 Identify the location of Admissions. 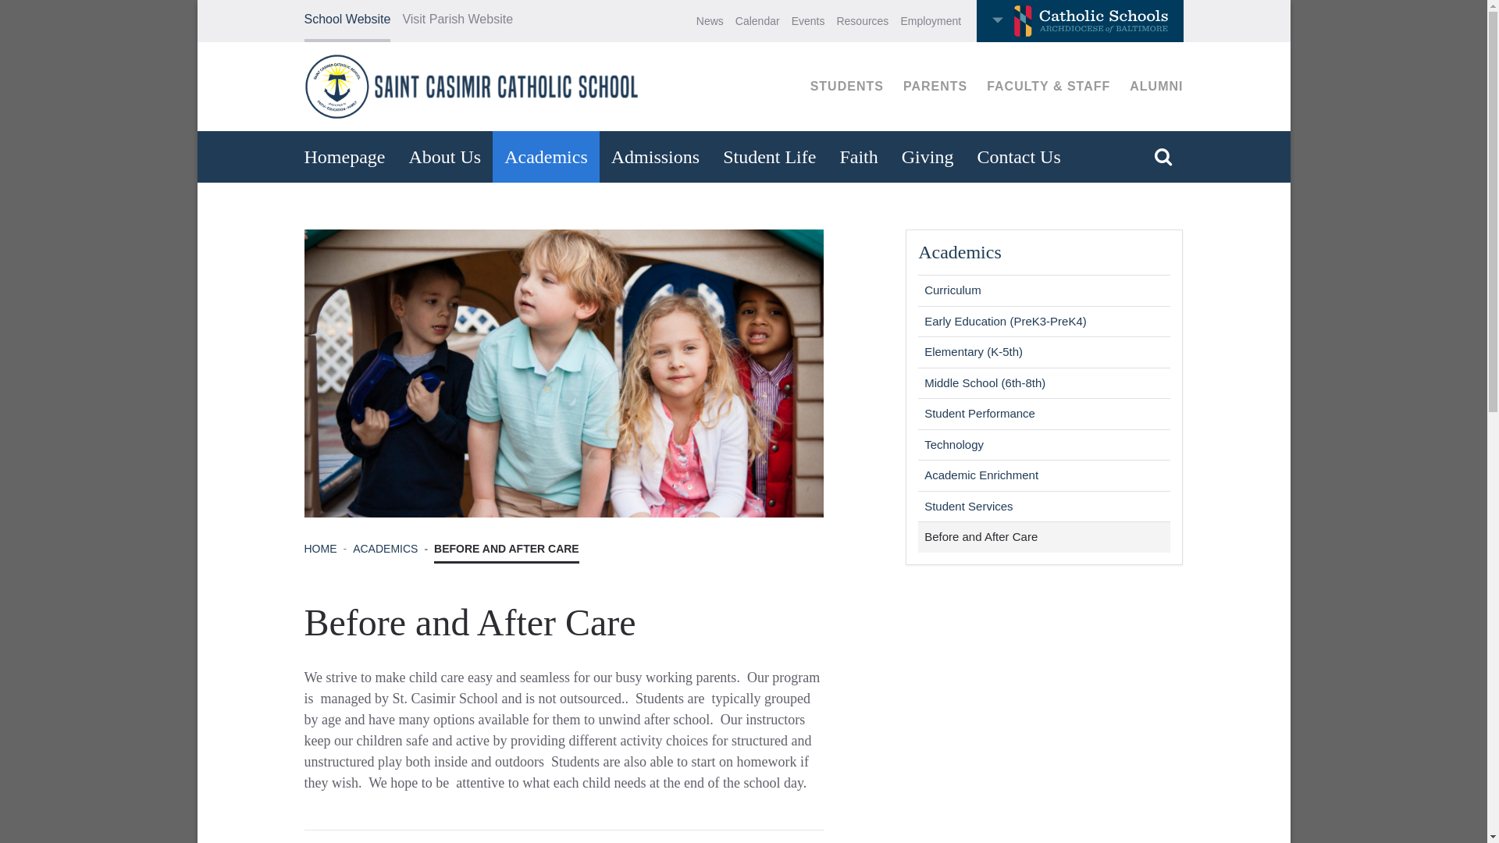
(655, 157).